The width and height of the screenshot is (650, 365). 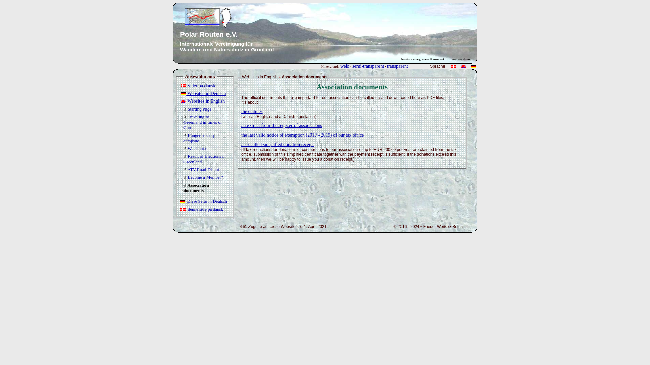 What do you see at coordinates (203, 93) in the screenshot?
I see `Websites in Deutsch` at bounding box center [203, 93].